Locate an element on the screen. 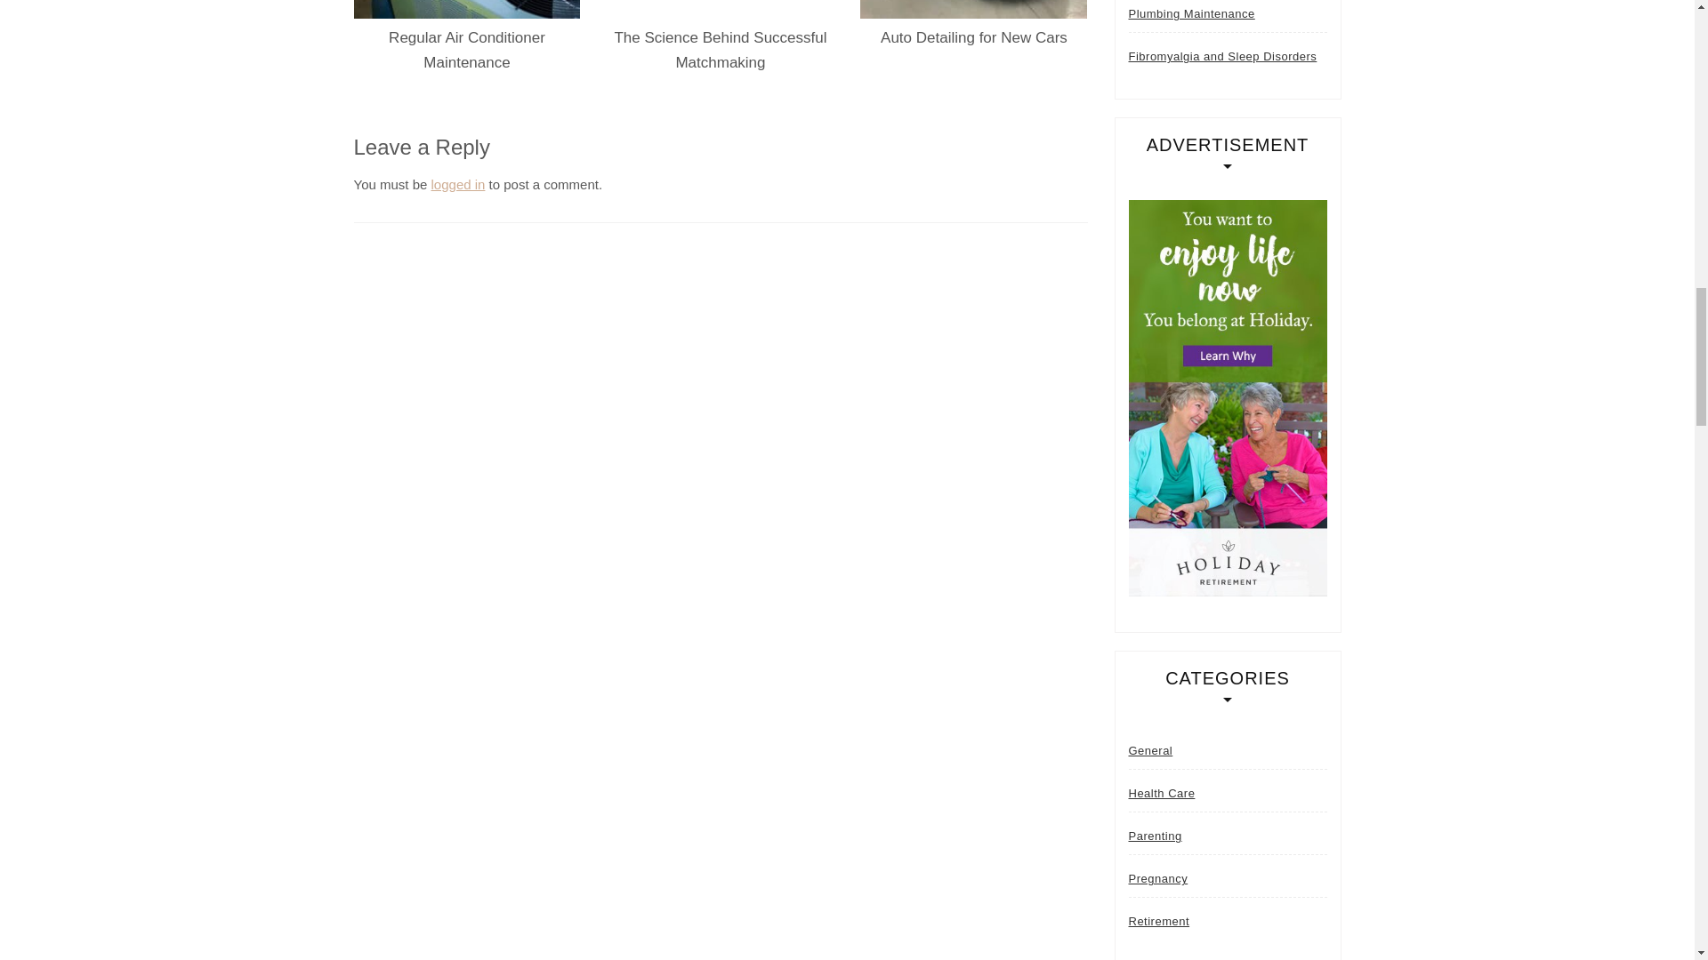 The width and height of the screenshot is (1708, 960). Common Misconceptions About Plumbing Maintenance is located at coordinates (1227, 16).